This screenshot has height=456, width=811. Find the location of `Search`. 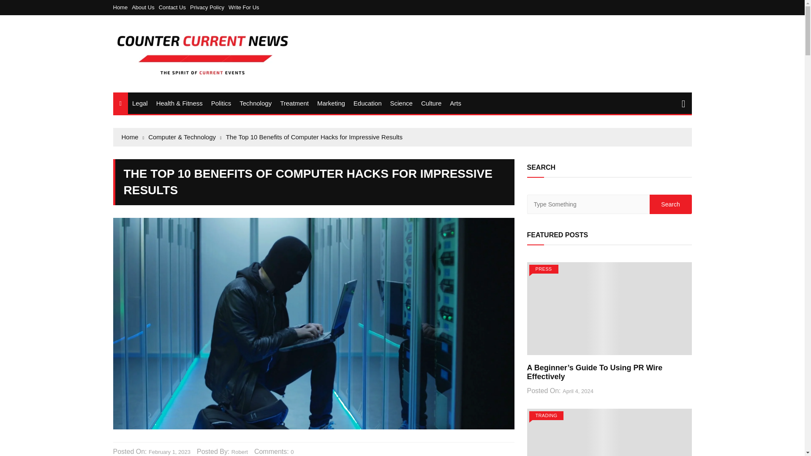

Search is located at coordinates (670, 204).